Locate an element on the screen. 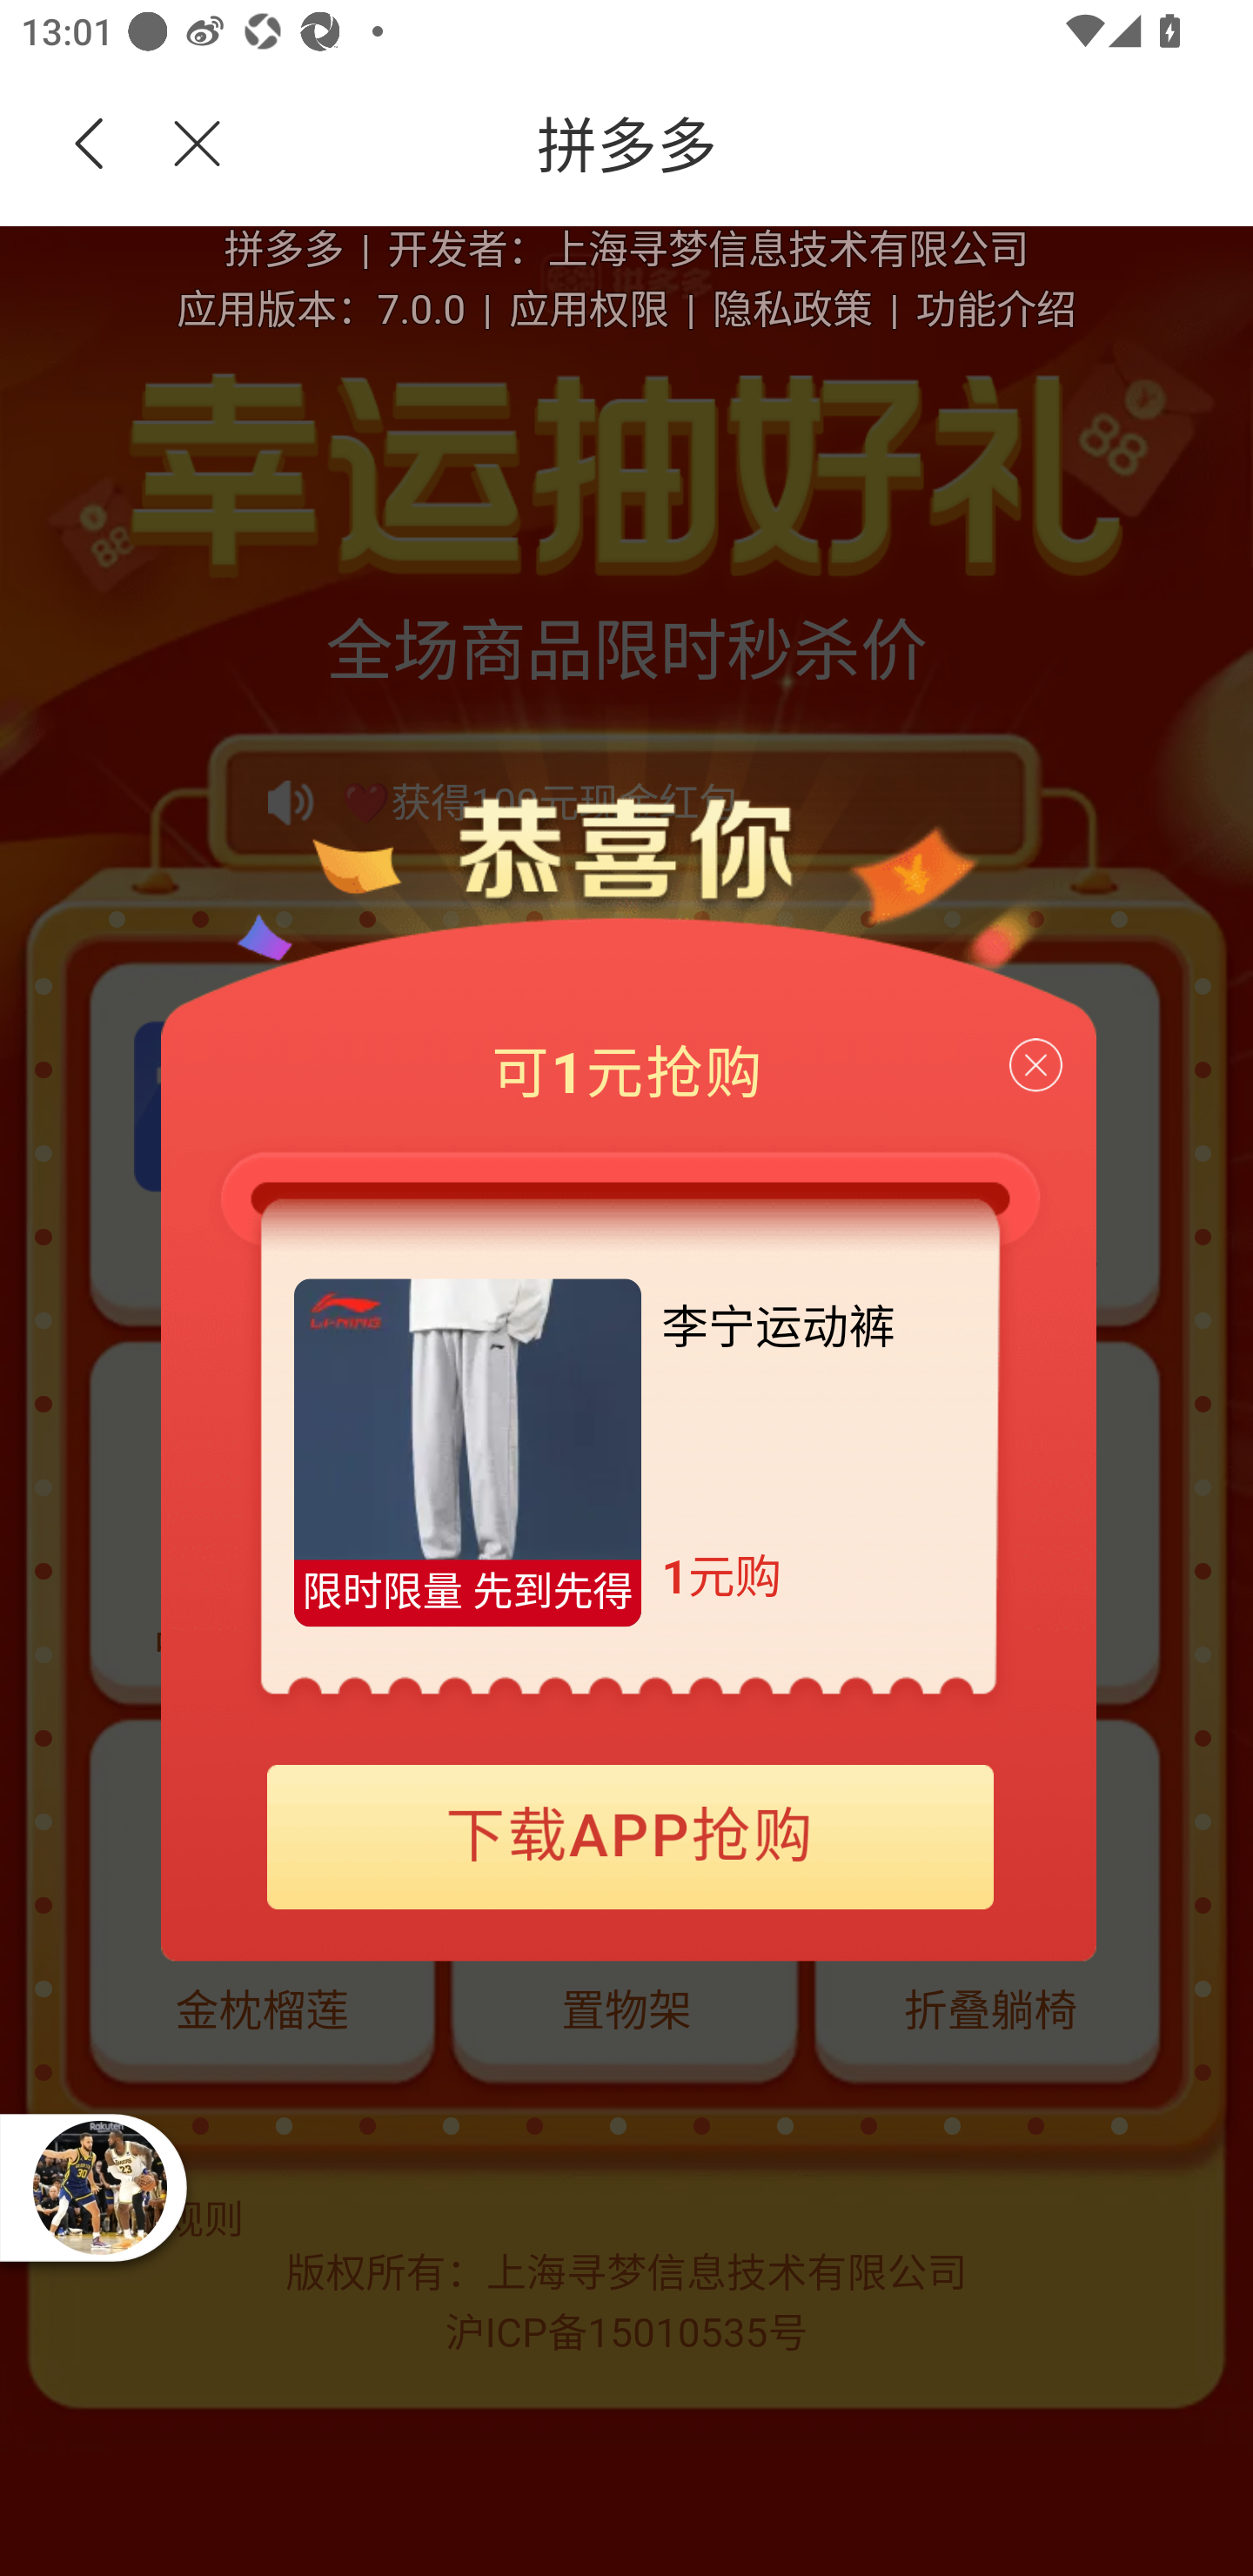 The width and height of the screenshot is (1253, 2576).  返回 is located at coordinates (90, 144).